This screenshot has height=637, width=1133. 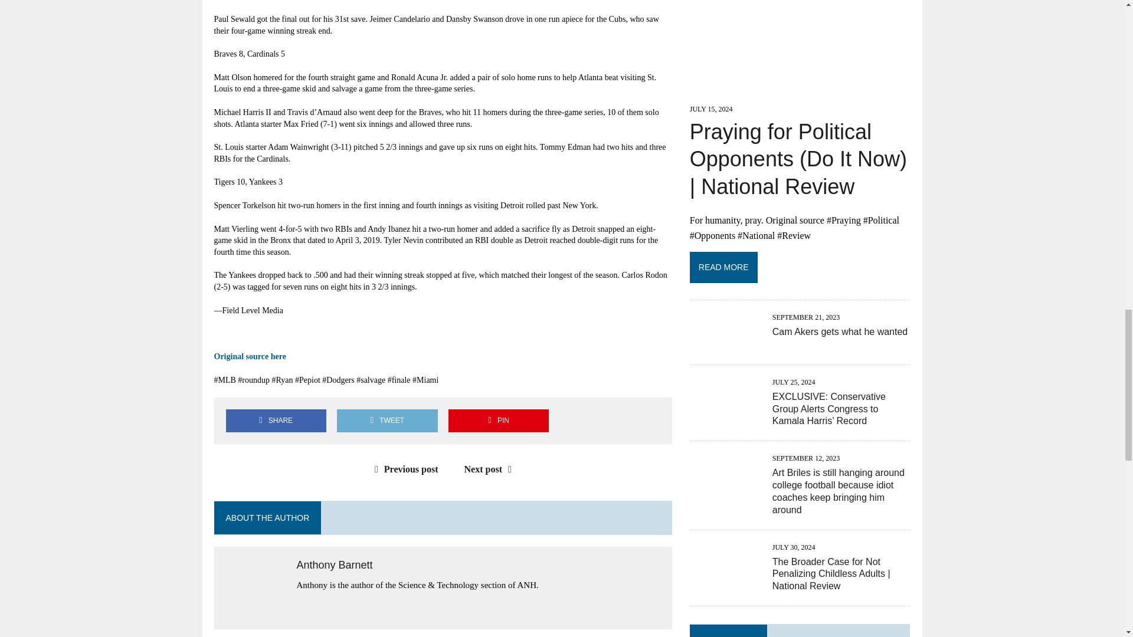 What do you see at coordinates (498, 421) in the screenshot?
I see `PIN` at bounding box center [498, 421].